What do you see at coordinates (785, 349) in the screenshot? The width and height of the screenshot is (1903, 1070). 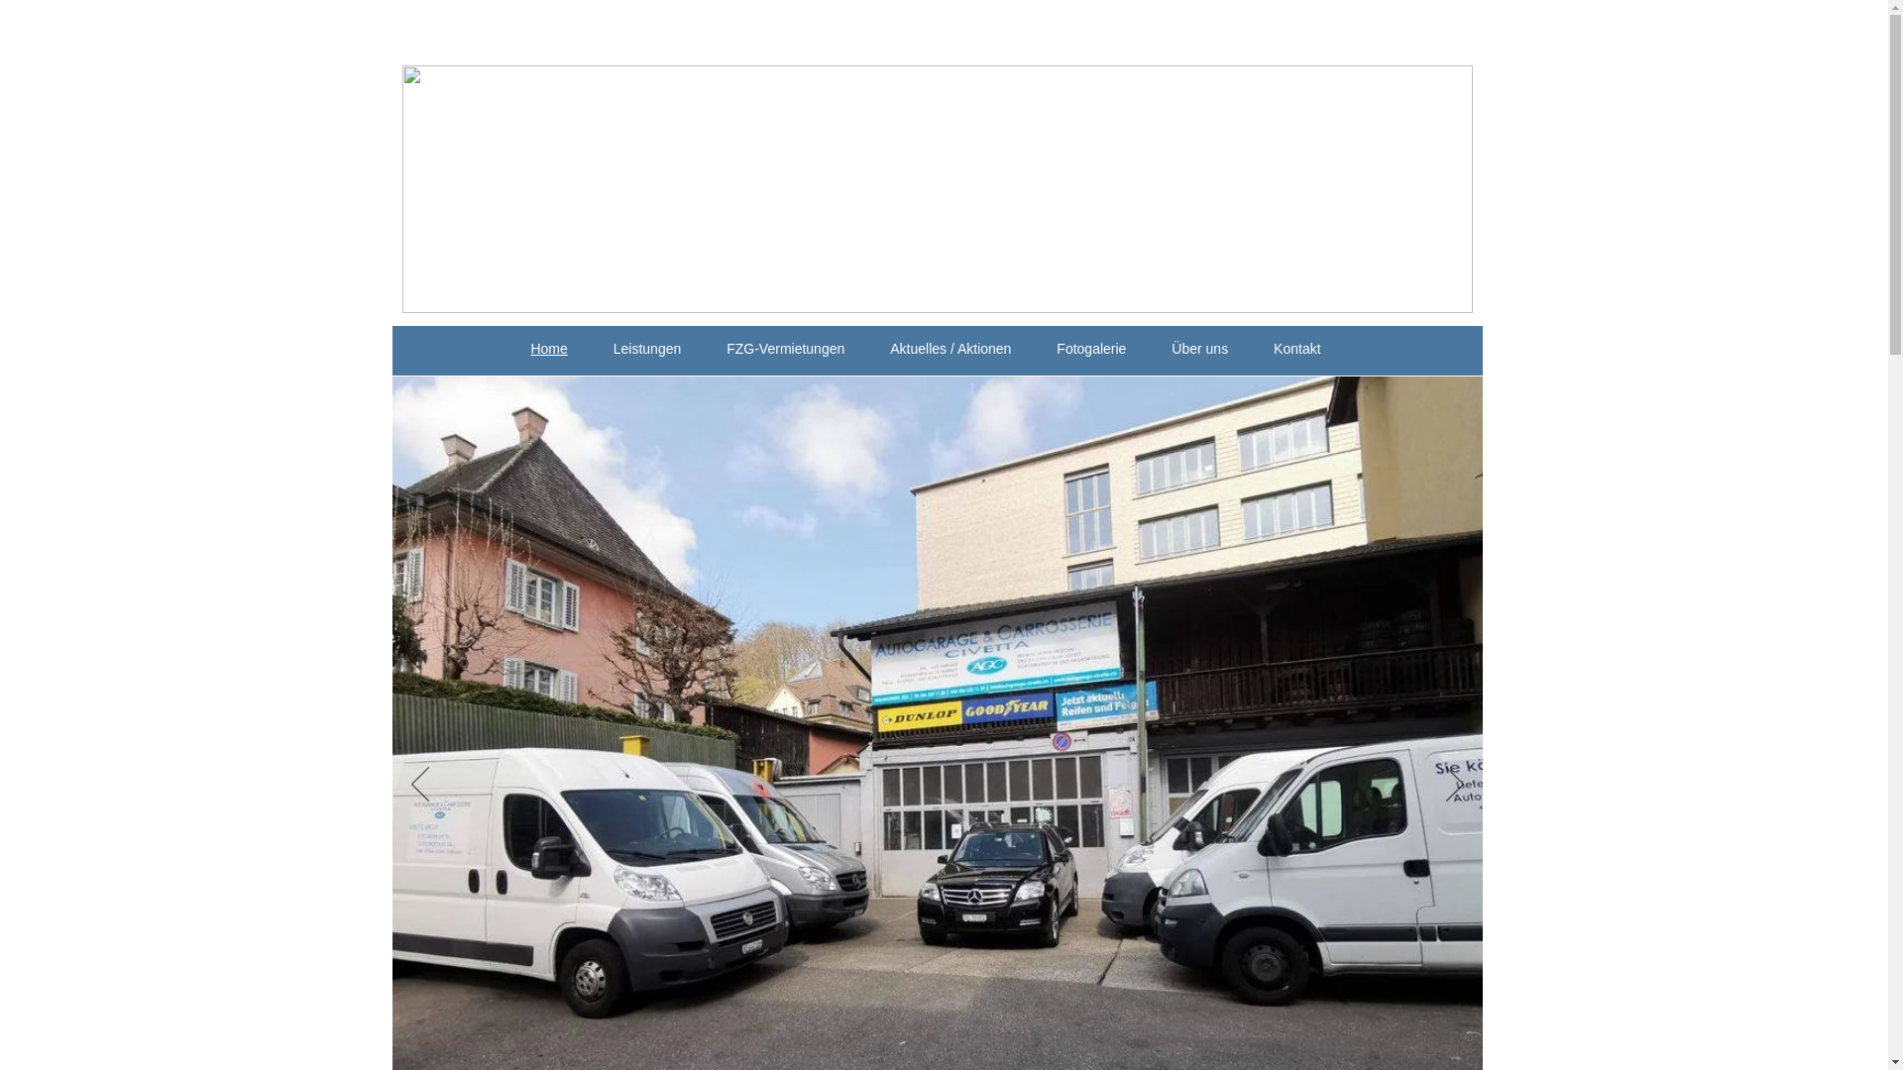 I see `FZG-Vermietungen` at bounding box center [785, 349].